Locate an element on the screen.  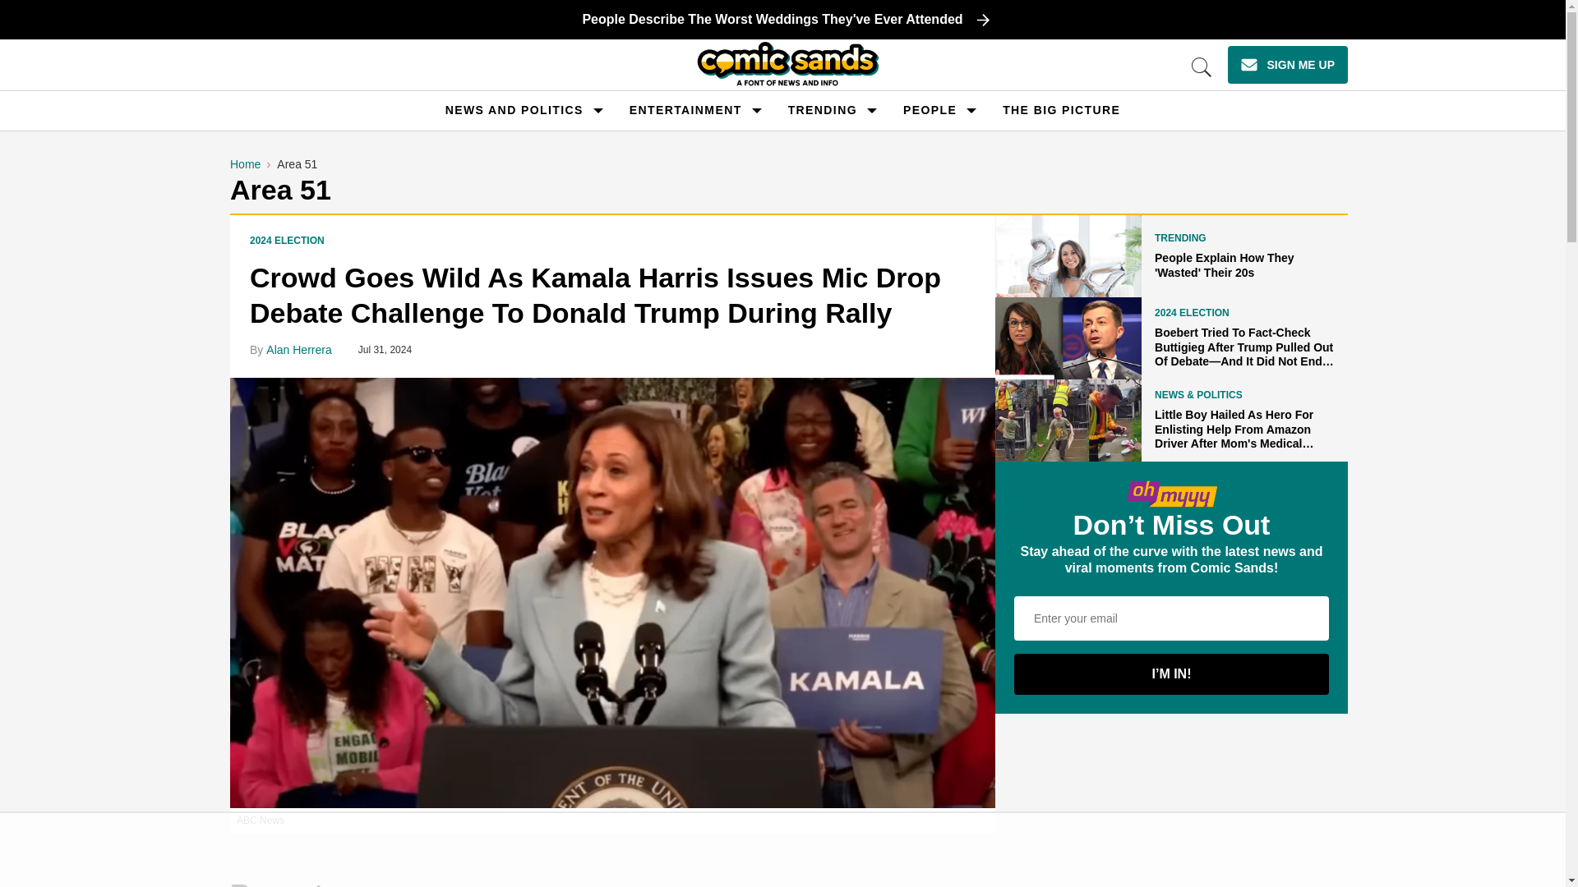
SIGN ME UP is located at coordinates (1287, 64).